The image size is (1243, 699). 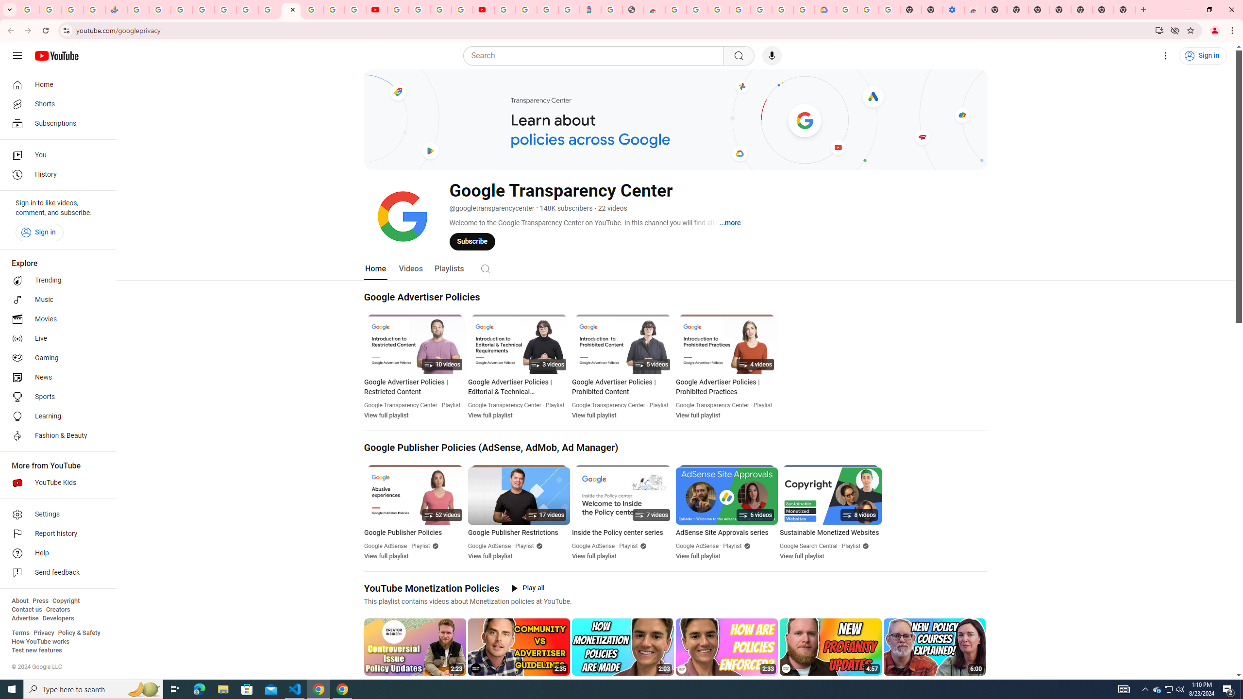 What do you see at coordinates (55, 515) in the screenshot?
I see `Settings` at bounding box center [55, 515].